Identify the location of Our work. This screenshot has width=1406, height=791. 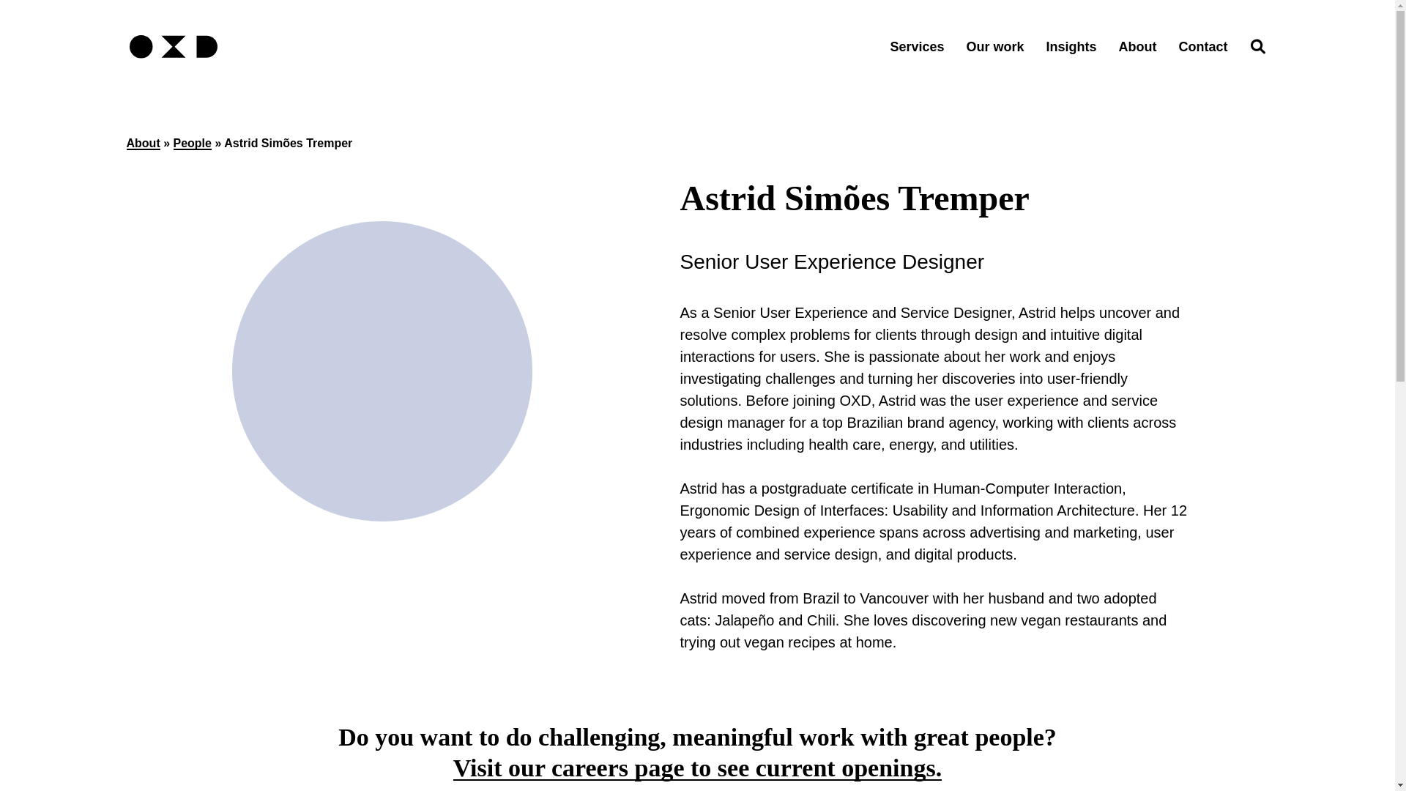
(994, 47).